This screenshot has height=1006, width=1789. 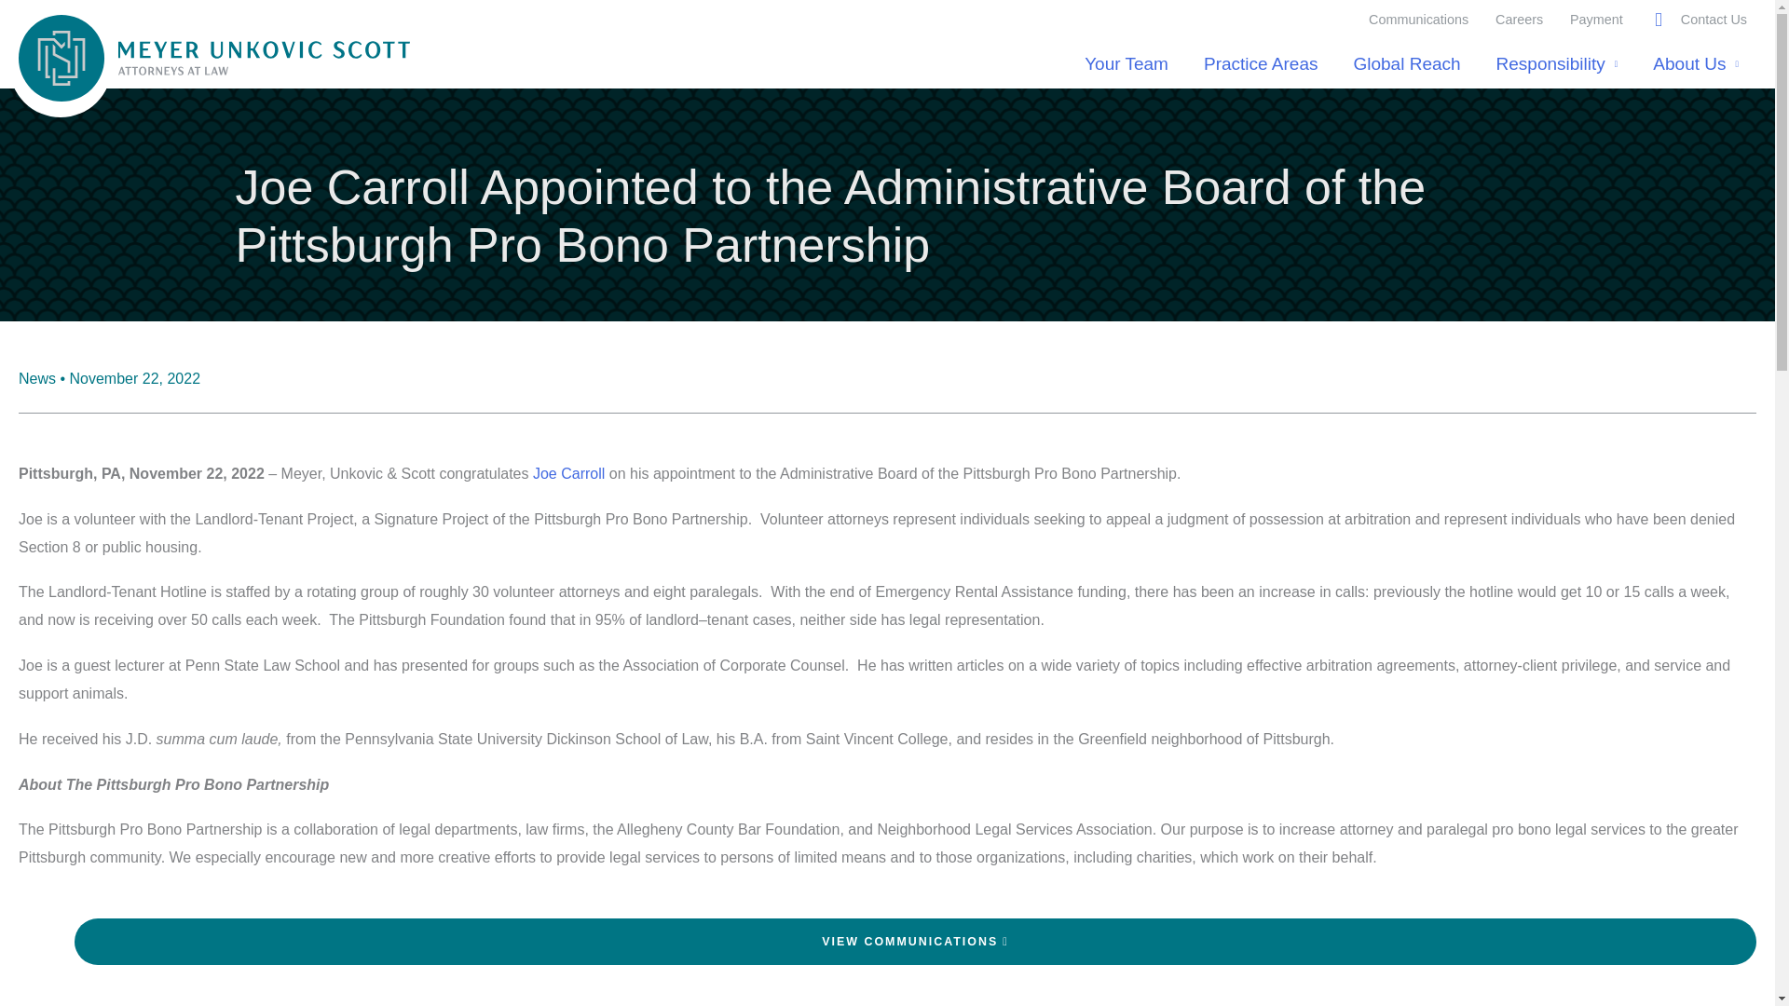 What do you see at coordinates (1419, 19) in the screenshot?
I see `Communications` at bounding box center [1419, 19].